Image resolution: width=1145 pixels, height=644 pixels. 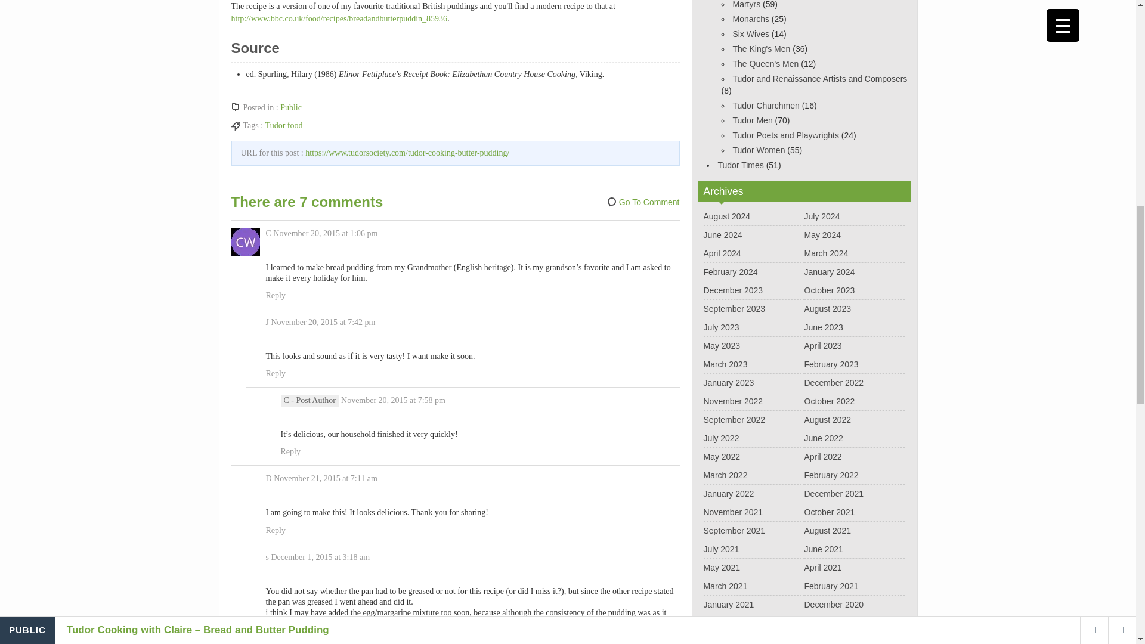 What do you see at coordinates (284, 125) in the screenshot?
I see `Tudor food` at bounding box center [284, 125].